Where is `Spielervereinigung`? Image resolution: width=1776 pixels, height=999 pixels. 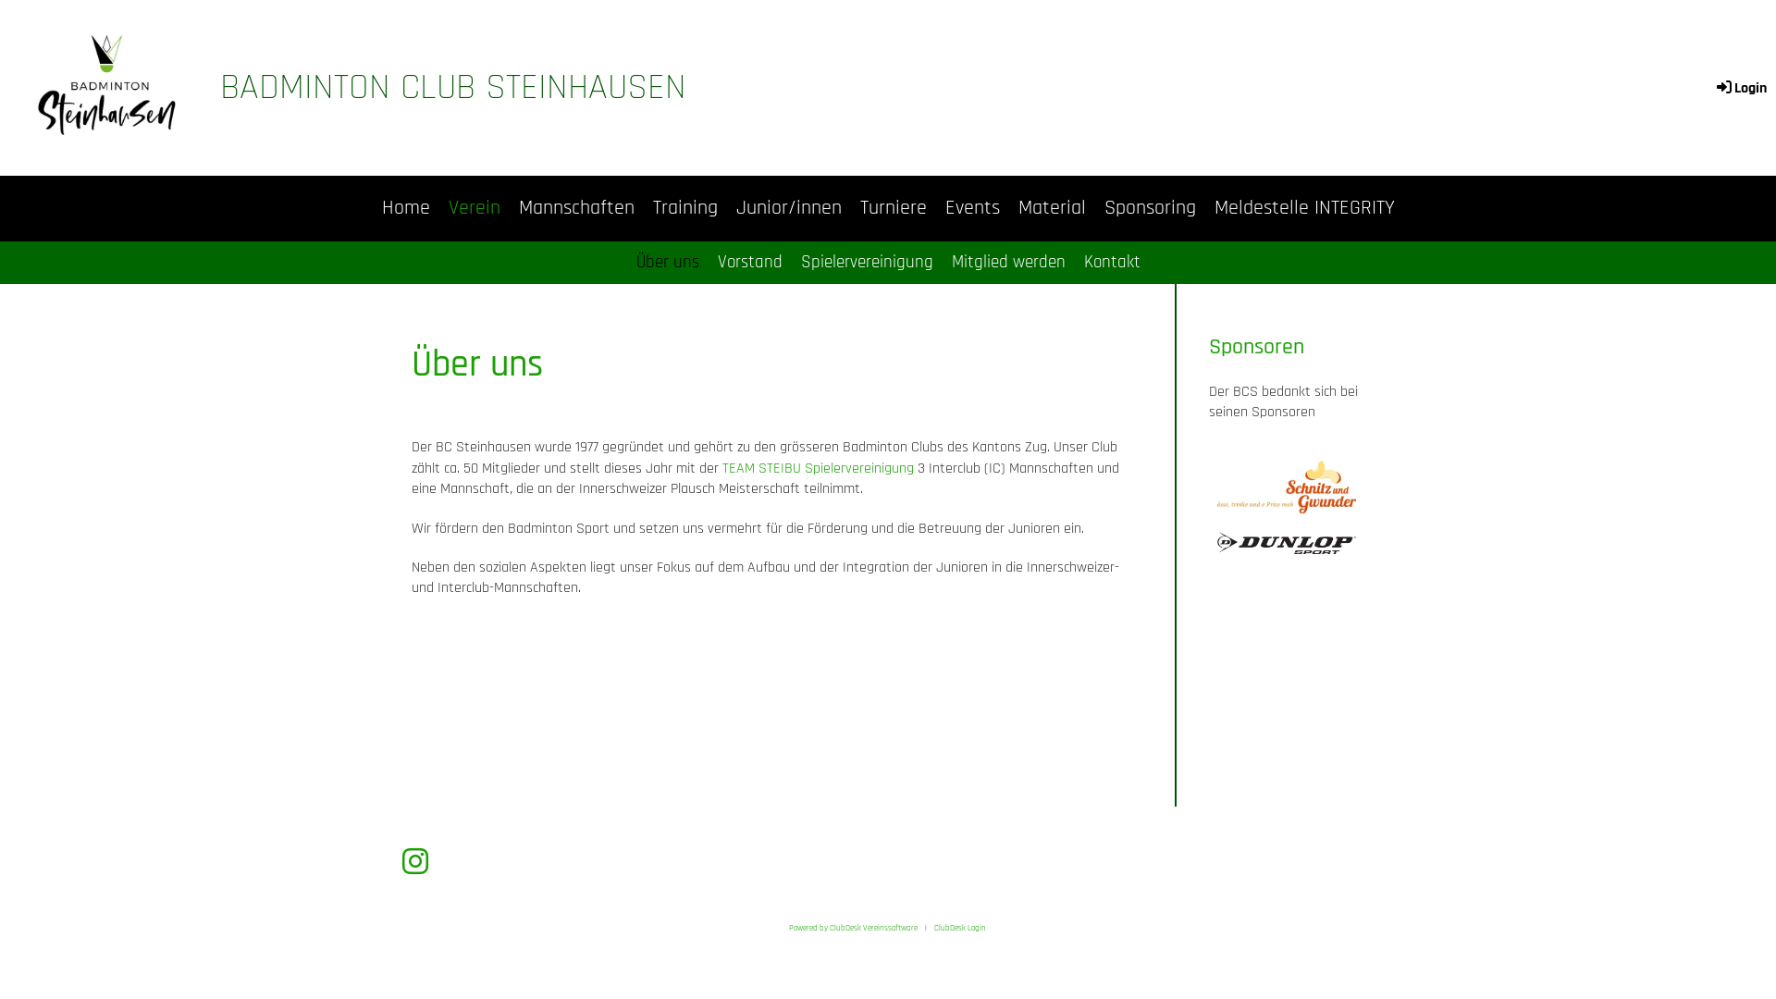
Spielervereinigung is located at coordinates (868, 263).